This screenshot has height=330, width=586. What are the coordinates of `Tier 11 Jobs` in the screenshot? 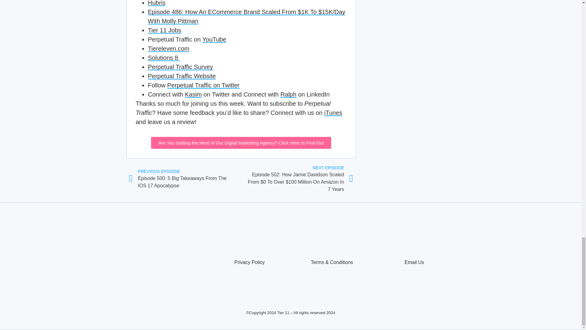 It's located at (164, 30).